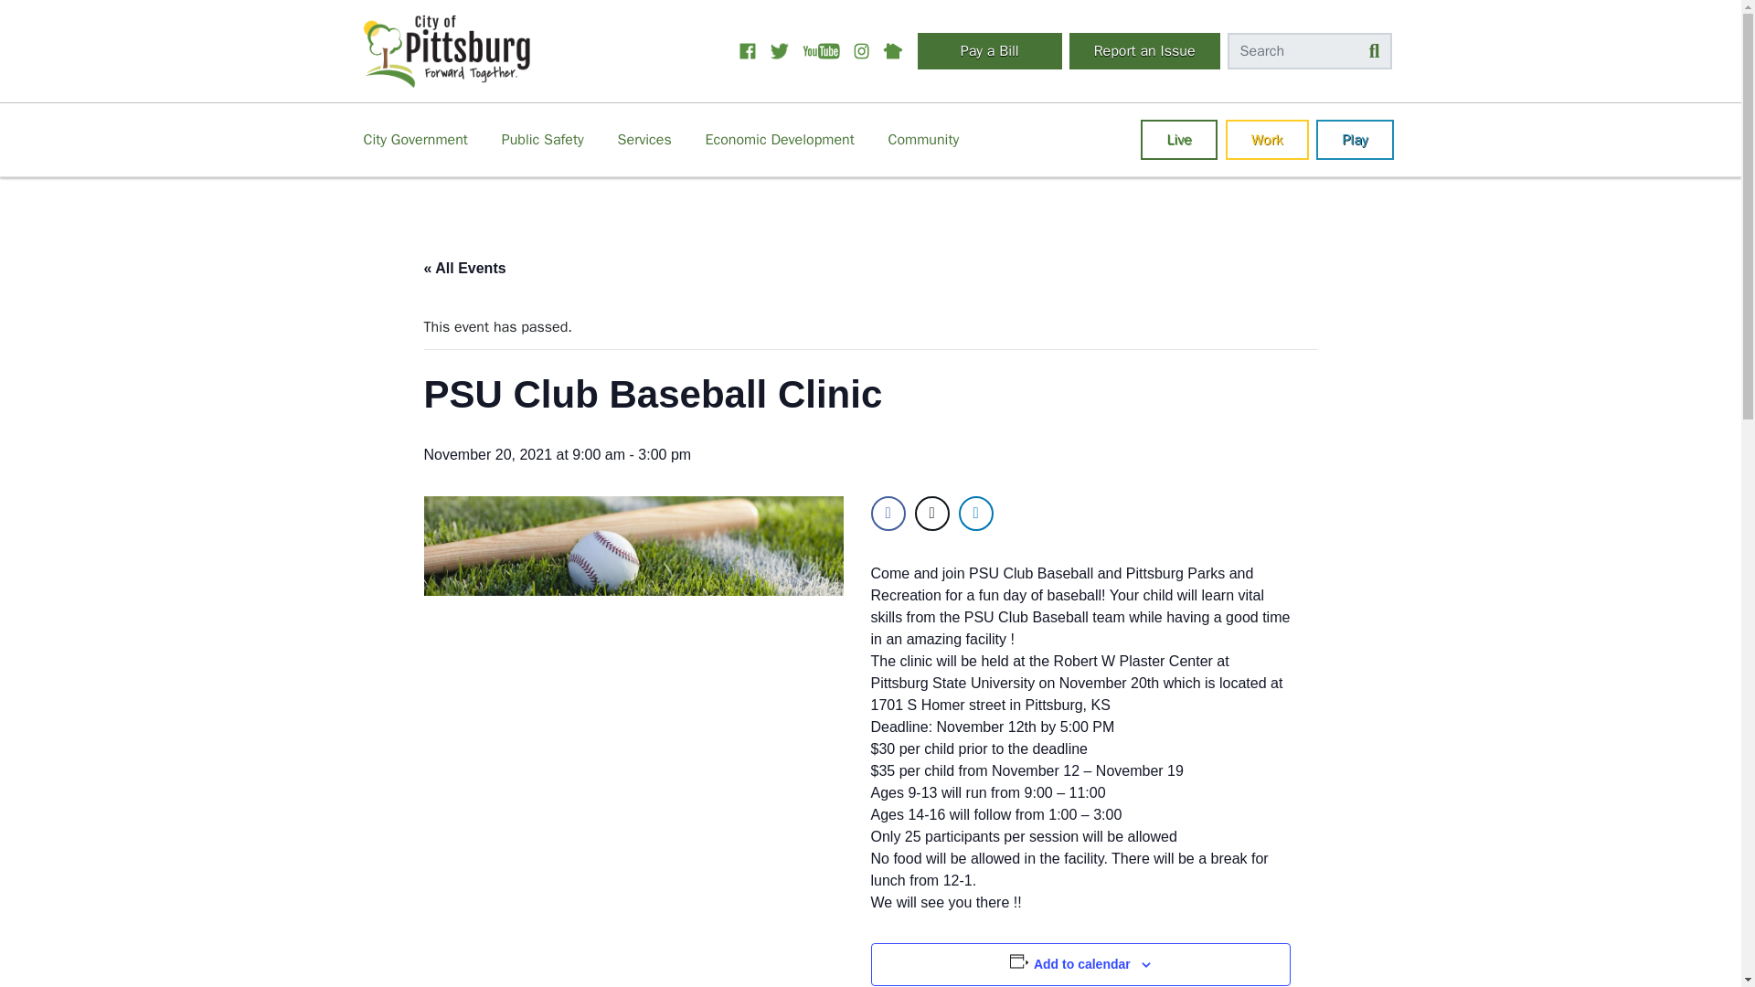  I want to click on Community, so click(923, 139).